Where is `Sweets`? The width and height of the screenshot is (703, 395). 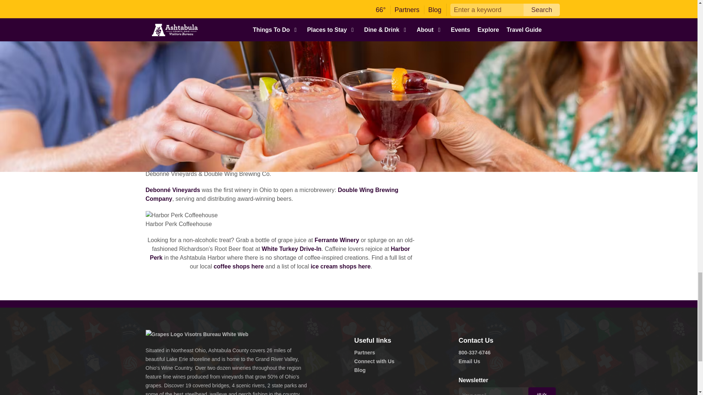
Sweets is located at coordinates (341, 266).